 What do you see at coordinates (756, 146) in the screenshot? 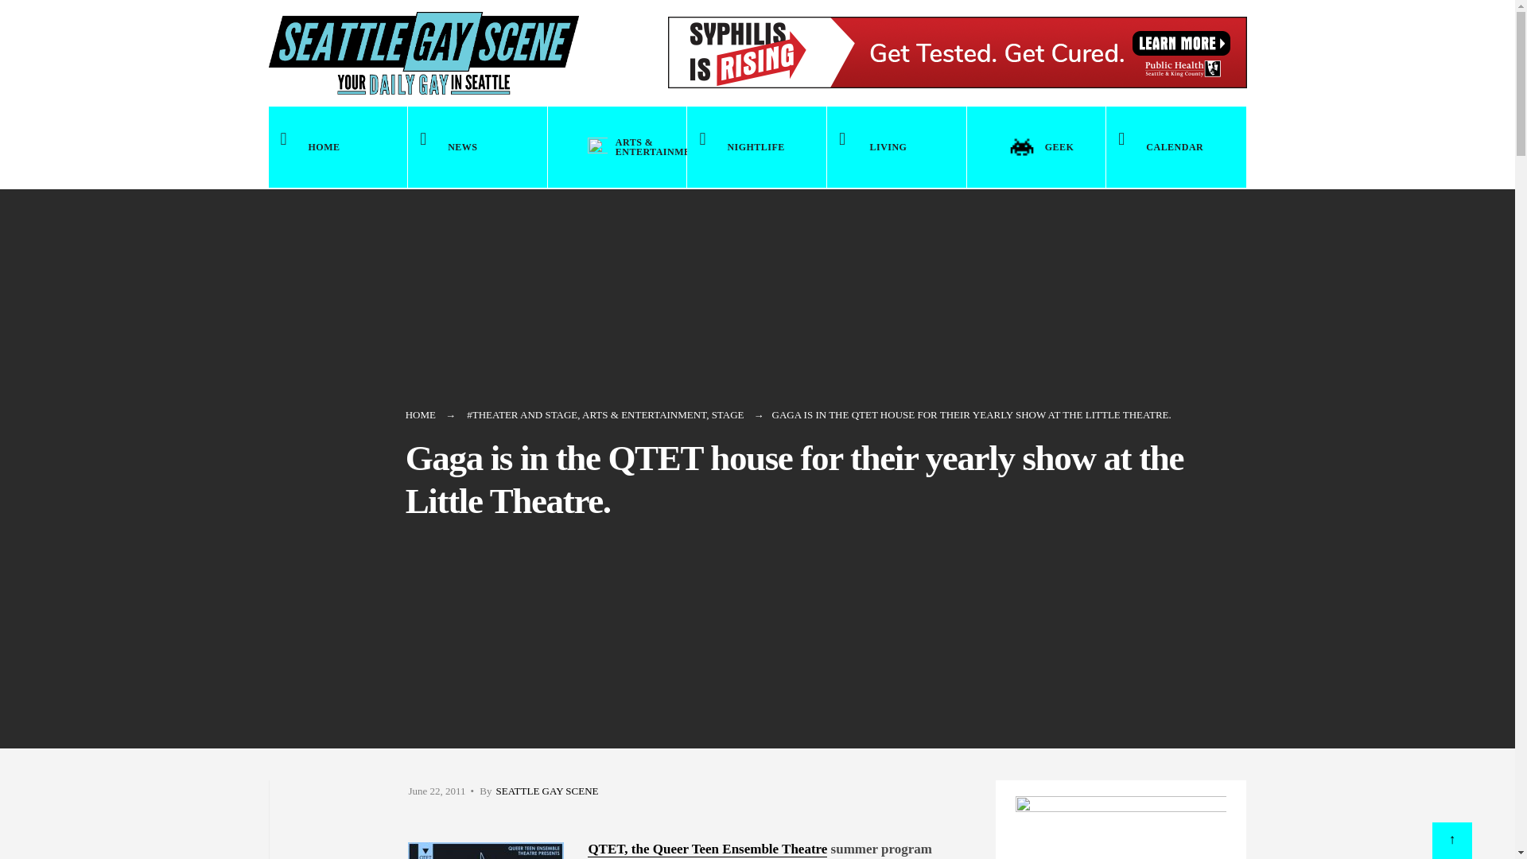
I see `NIGHTLIFE` at bounding box center [756, 146].